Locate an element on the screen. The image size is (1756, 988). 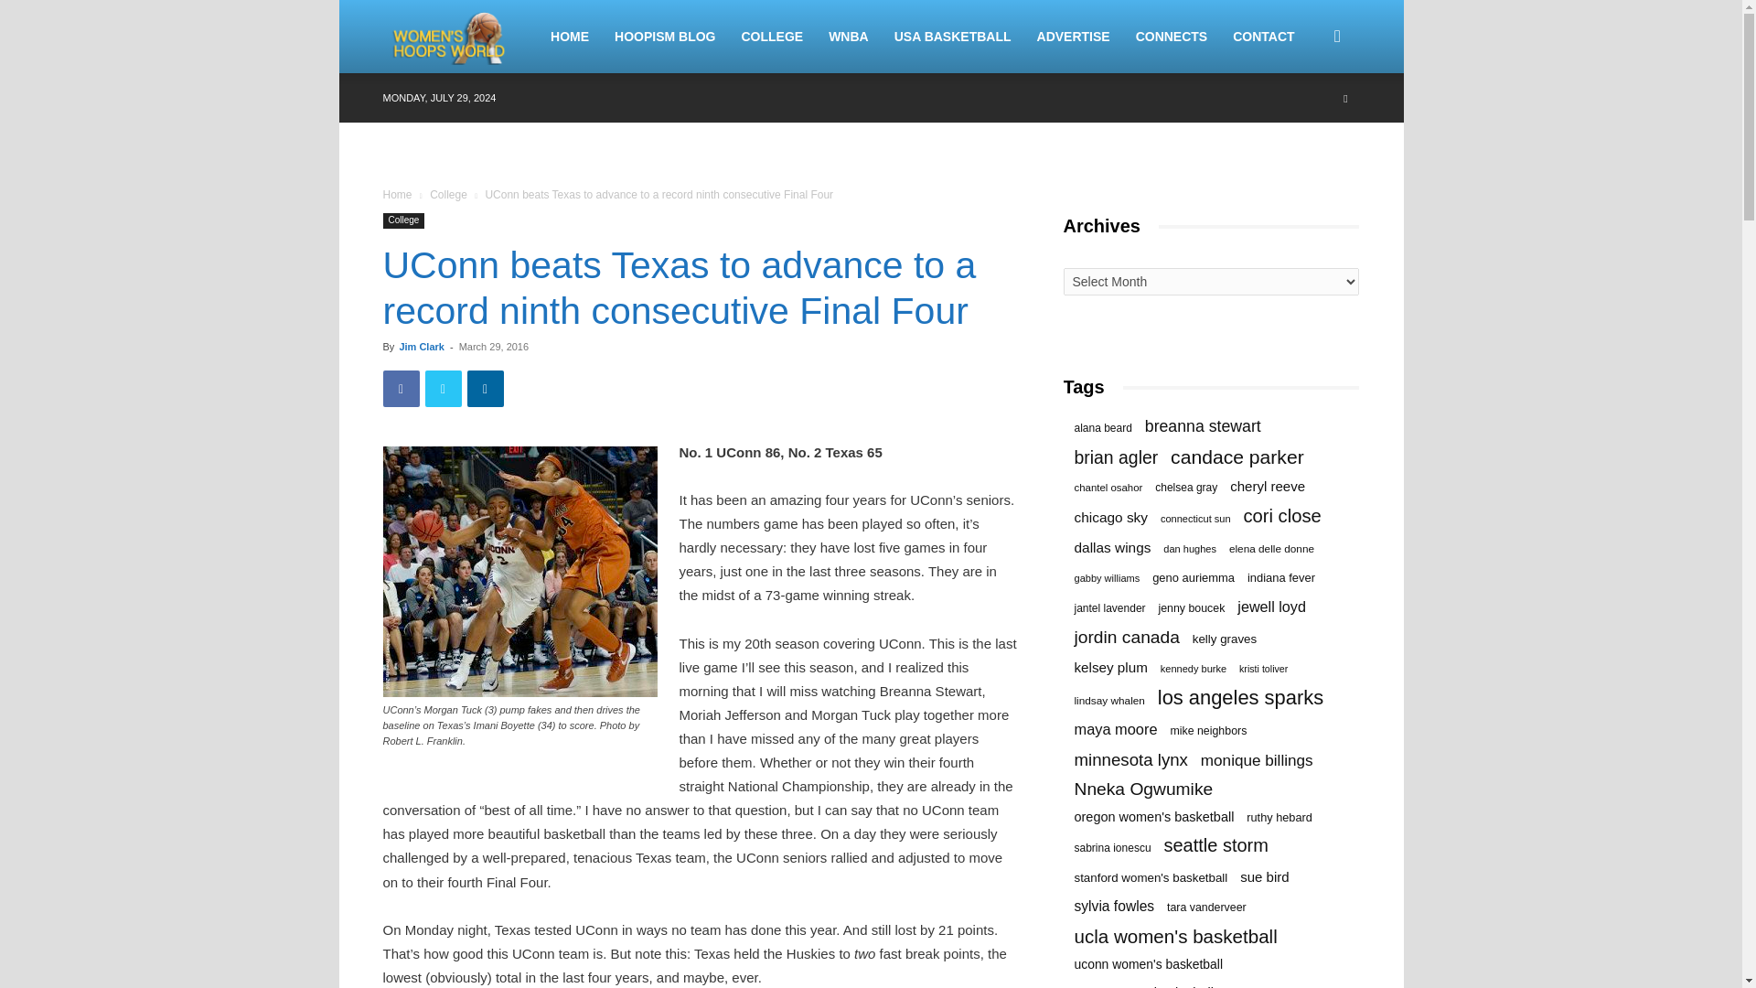
View all posts in College is located at coordinates (448, 195).